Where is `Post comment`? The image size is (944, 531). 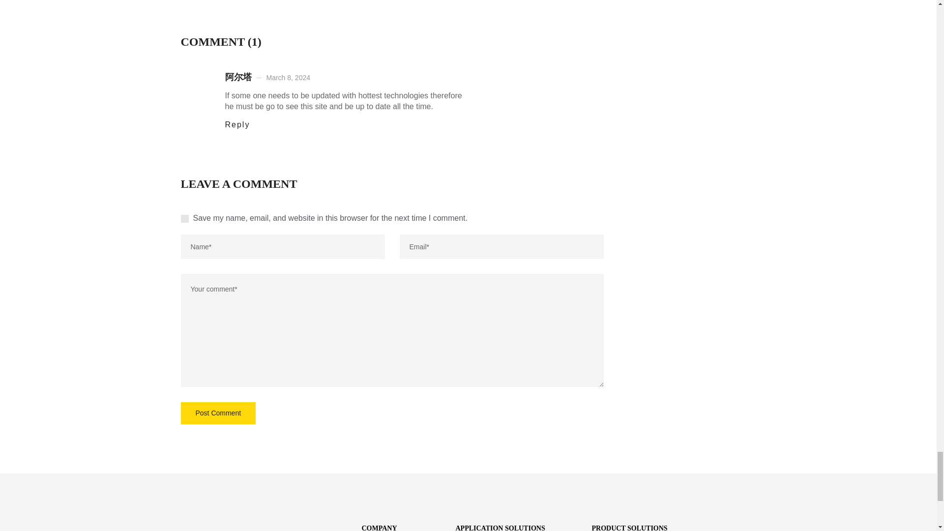
Post comment is located at coordinates (218, 413).